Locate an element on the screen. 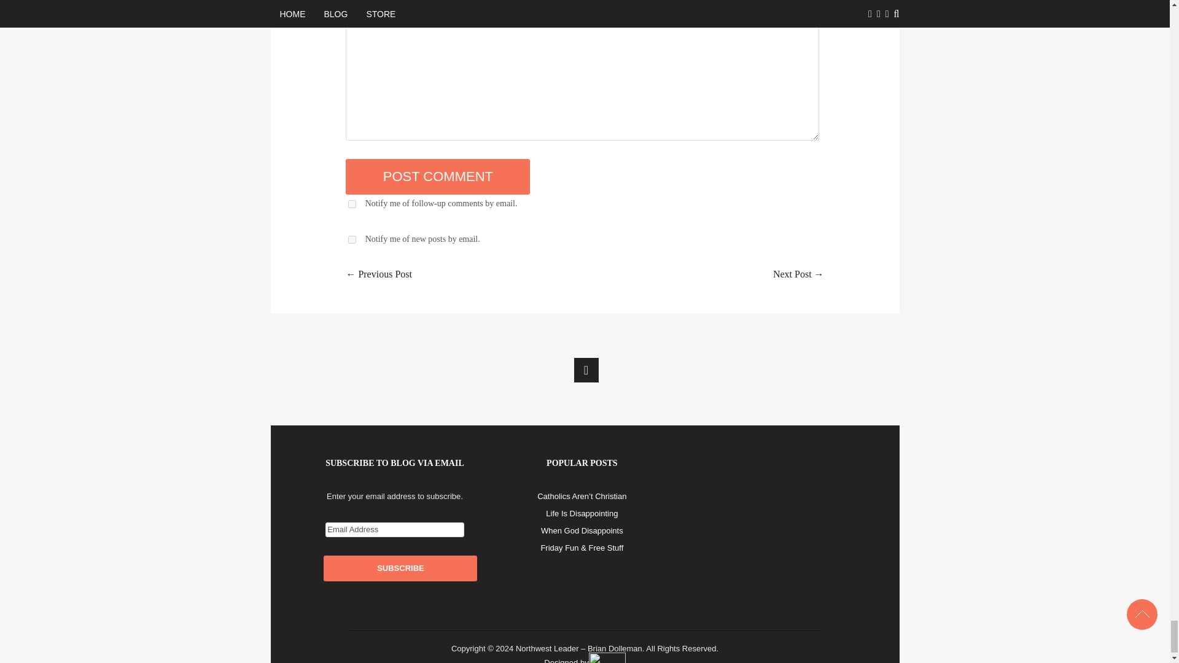 This screenshot has width=1179, height=663. subscribe is located at coordinates (351, 204).